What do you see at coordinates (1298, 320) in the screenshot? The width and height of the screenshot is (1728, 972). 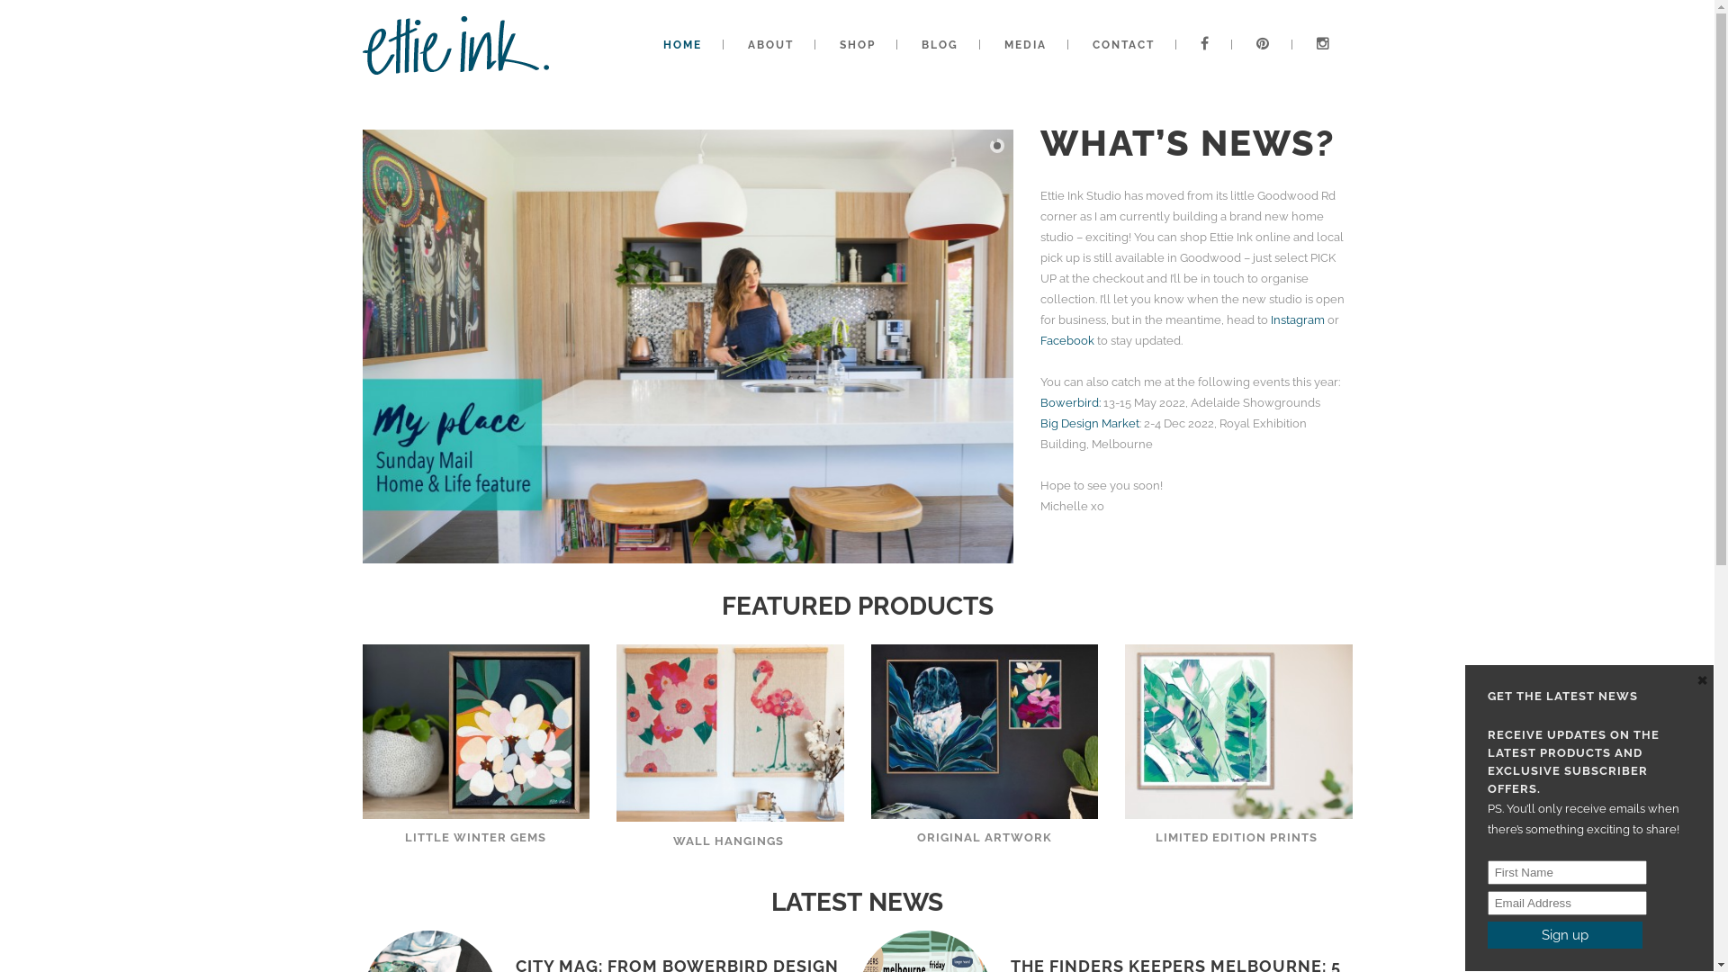 I see `Instagram` at bounding box center [1298, 320].